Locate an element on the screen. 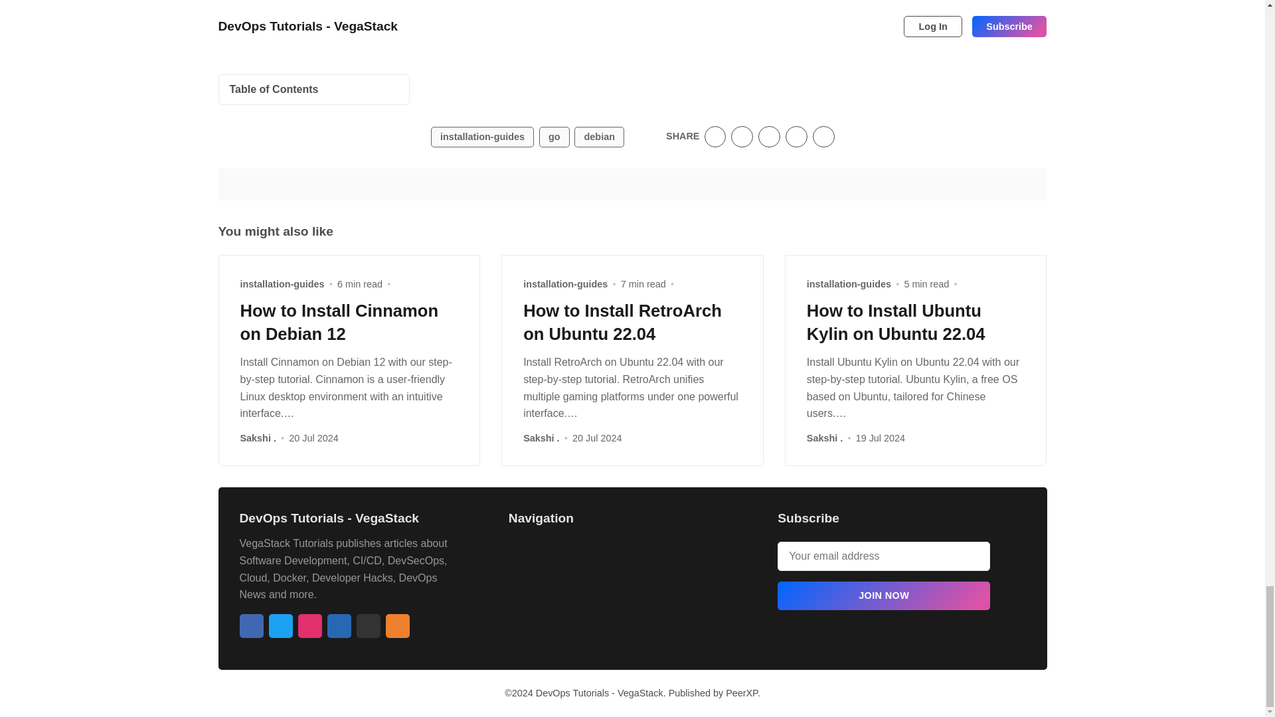 The image size is (1275, 717). installation-guides is located at coordinates (482, 137).